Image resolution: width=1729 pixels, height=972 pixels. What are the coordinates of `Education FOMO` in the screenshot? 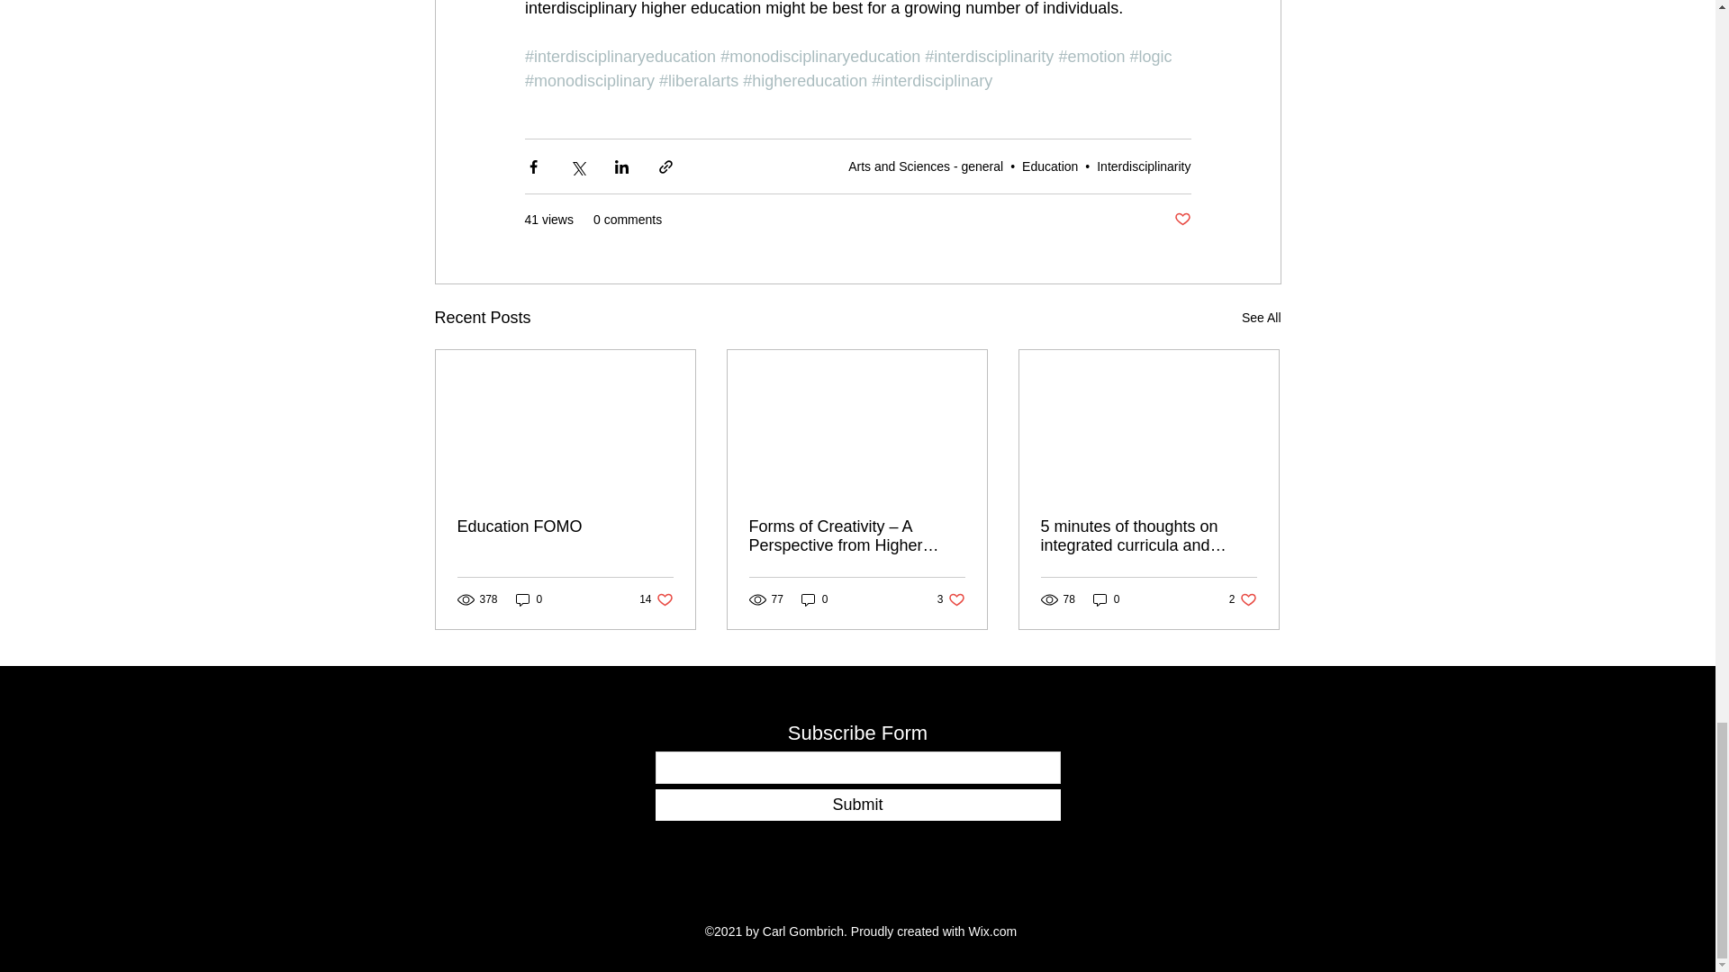 It's located at (566, 526).